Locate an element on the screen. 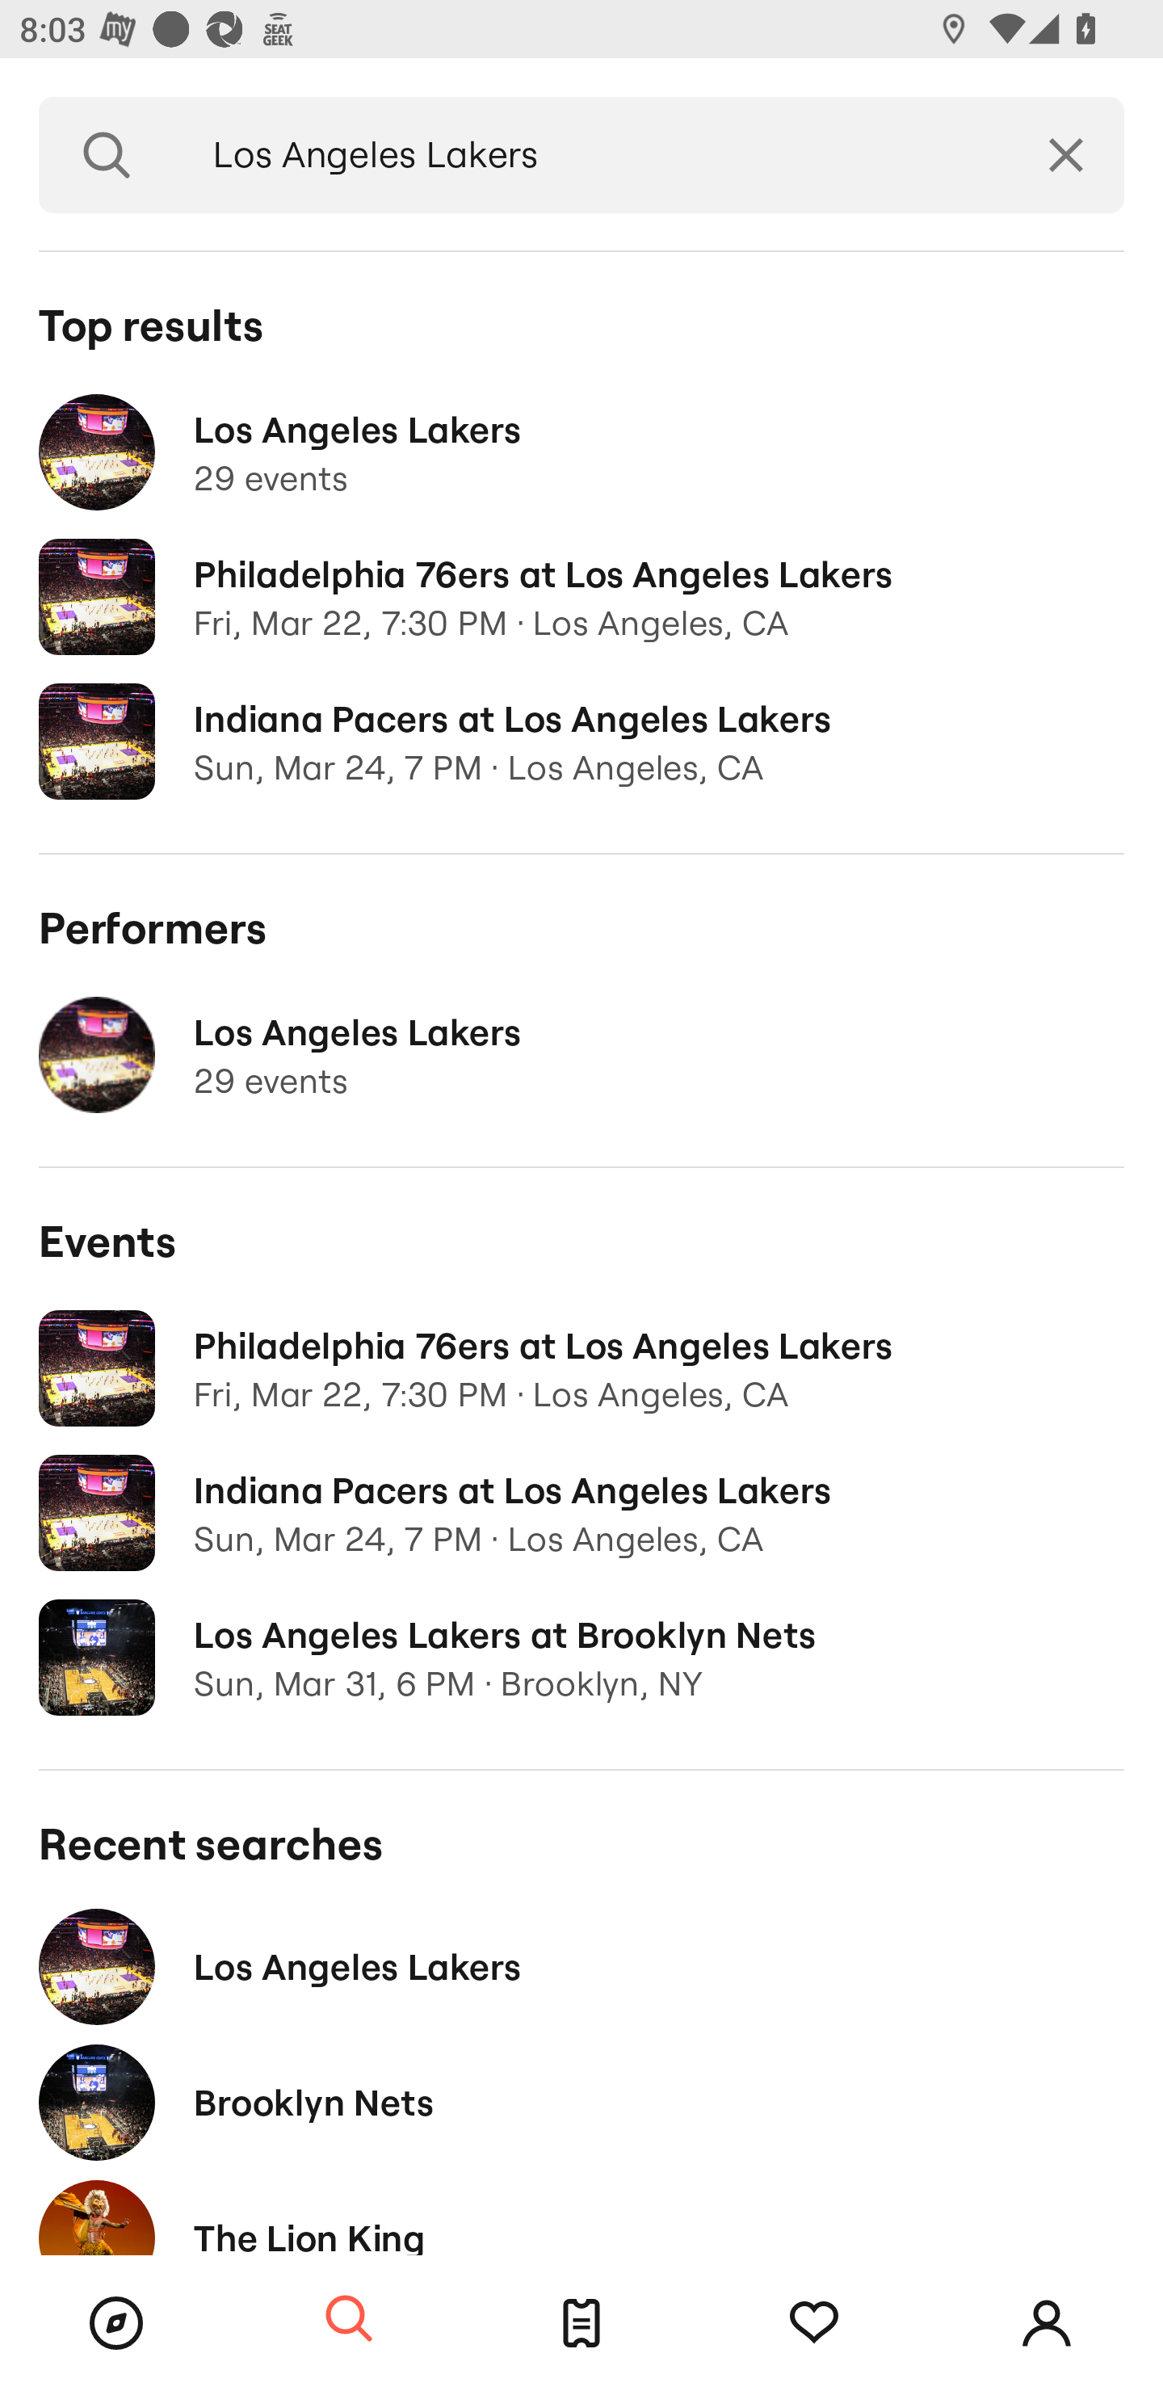 This screenshot has height=2391, width=1163. Los Angeles Lakers is located at coordinates (591, 155).